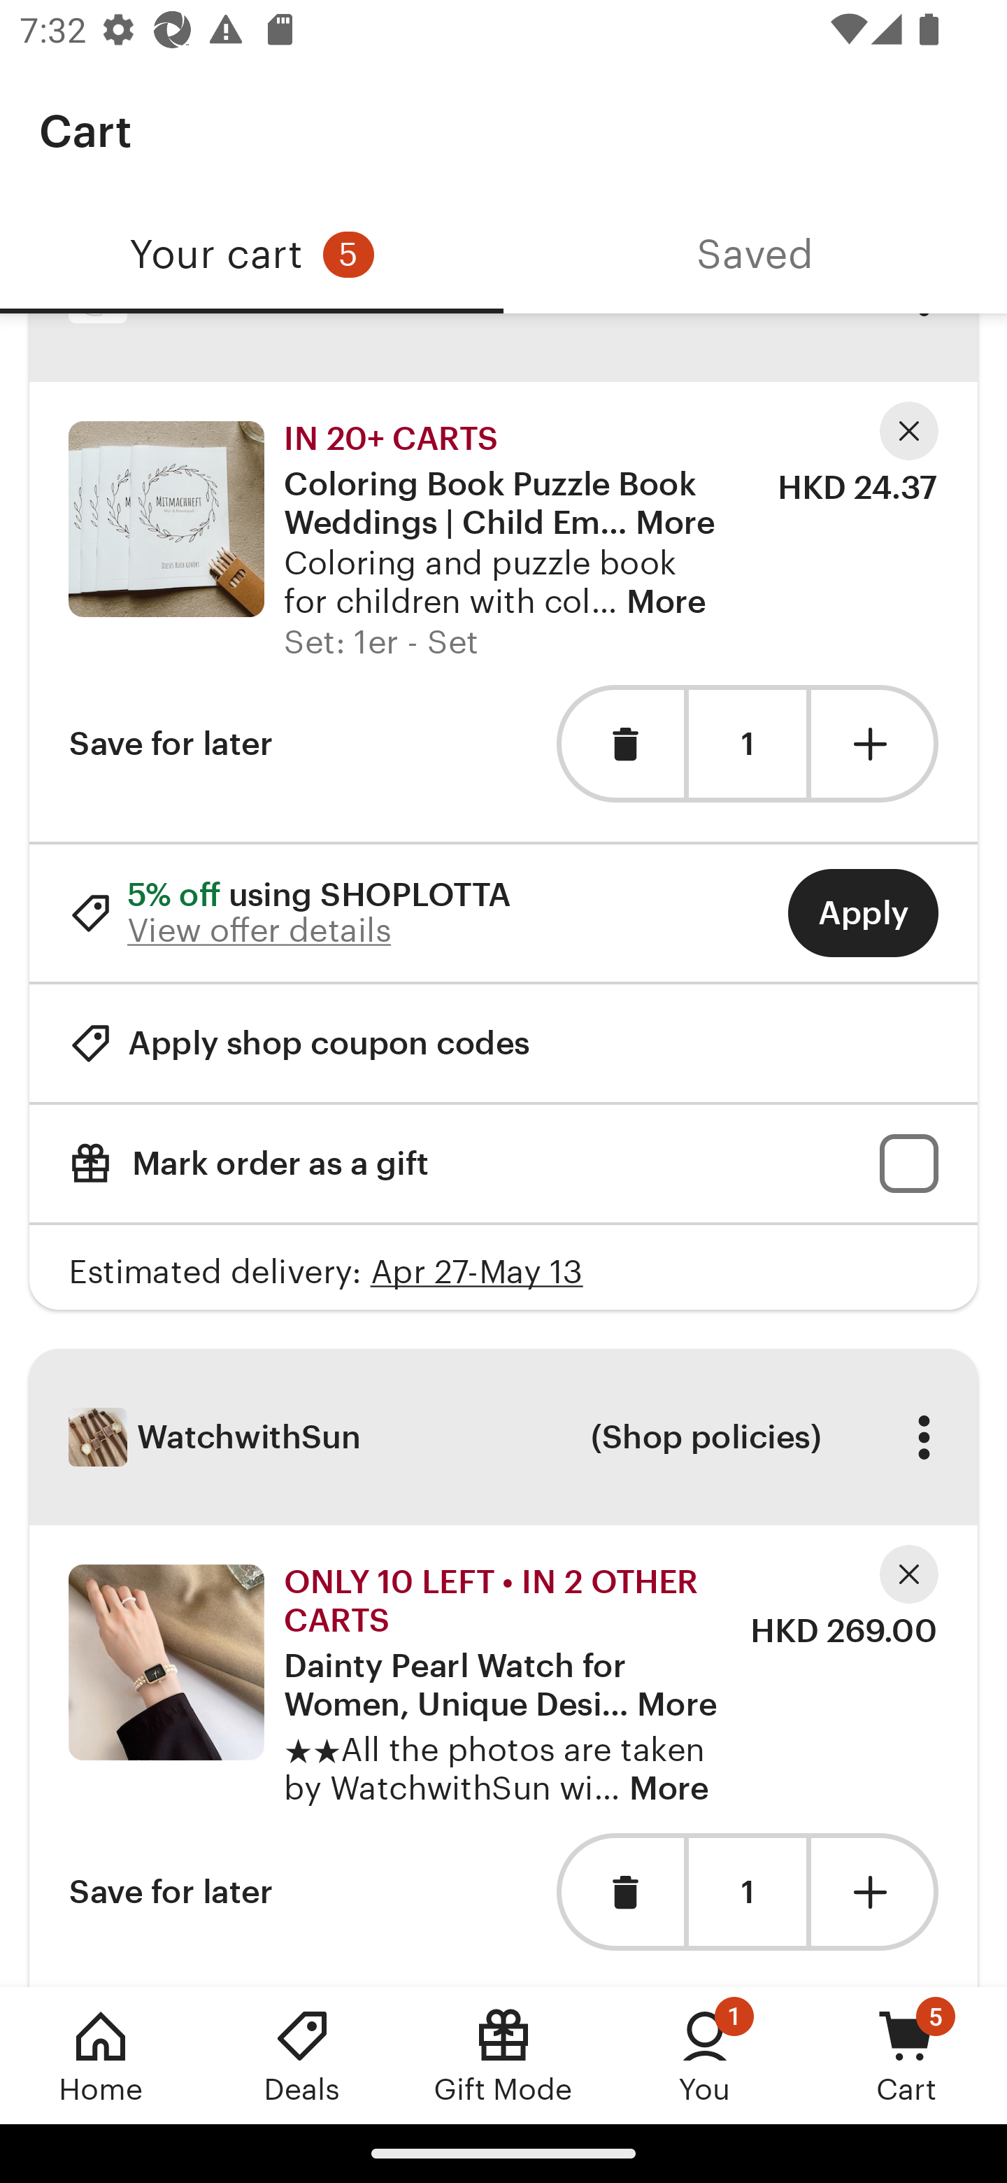 This screenshot has width=1007, height=2183. Describe the element at coordinates (503, 912) in the screenshot. I see `5% off using SHOPLOTTA View offer details Apply` at that location.